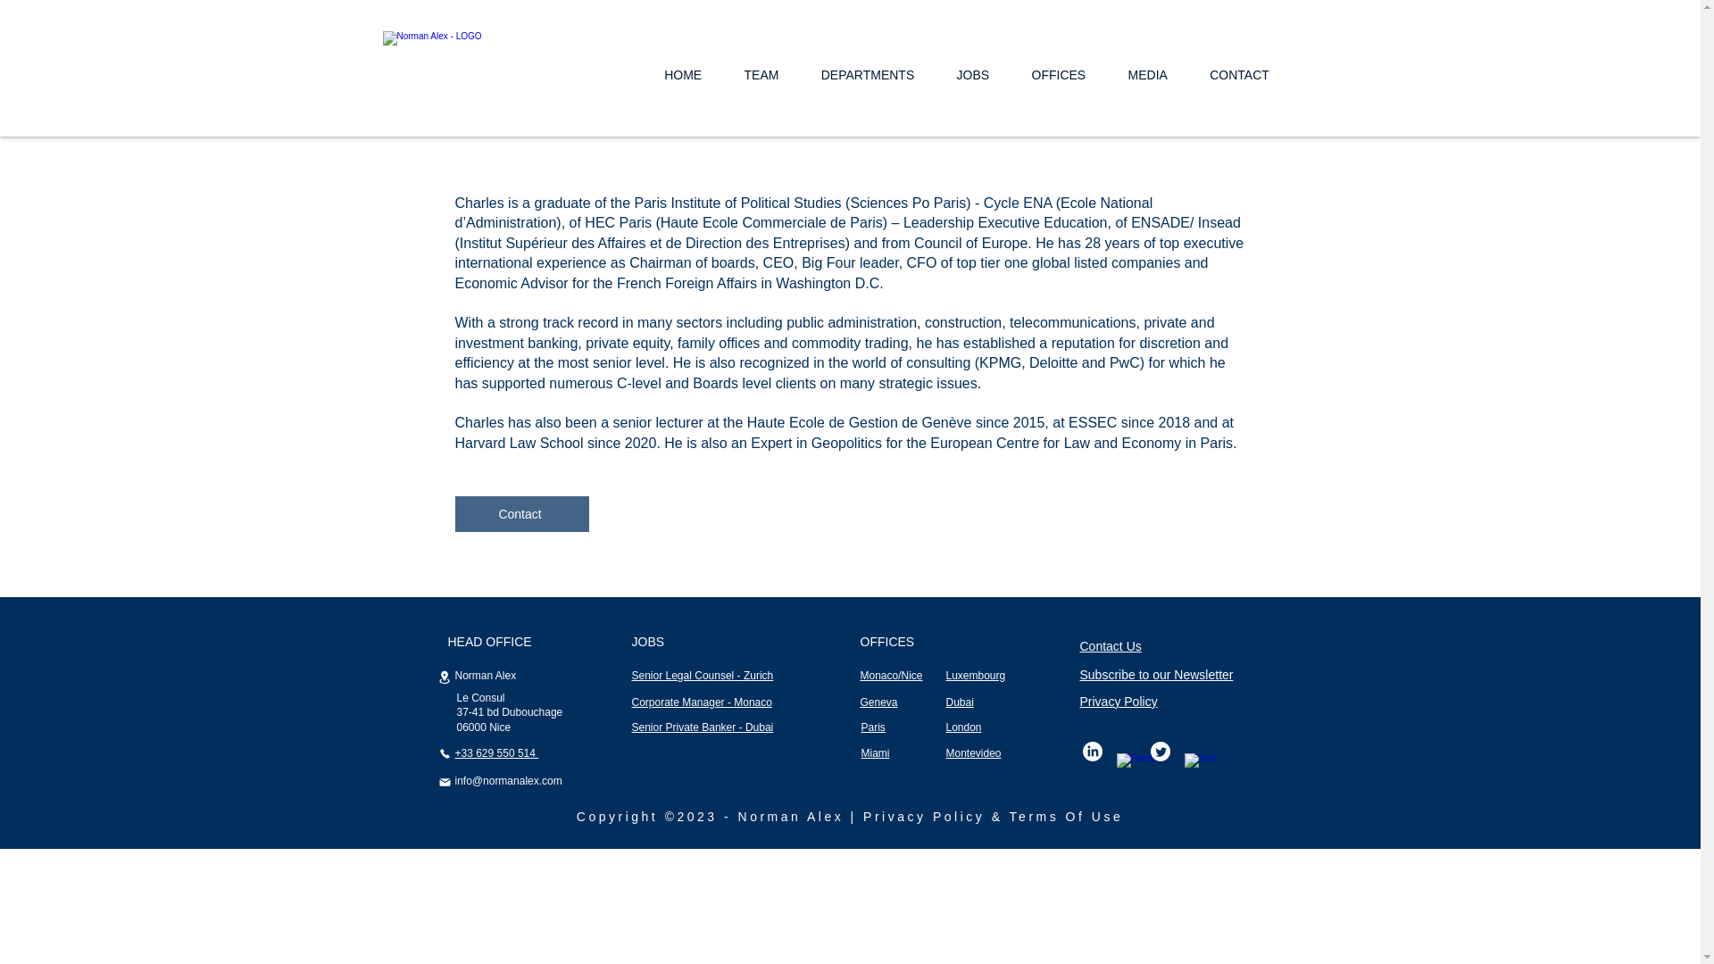 This screenshot has height=964, width=1714. Describe the element at coordinates (1157, 675) in the screenshot. I see `Subscribe to our Newsletter` at that location.